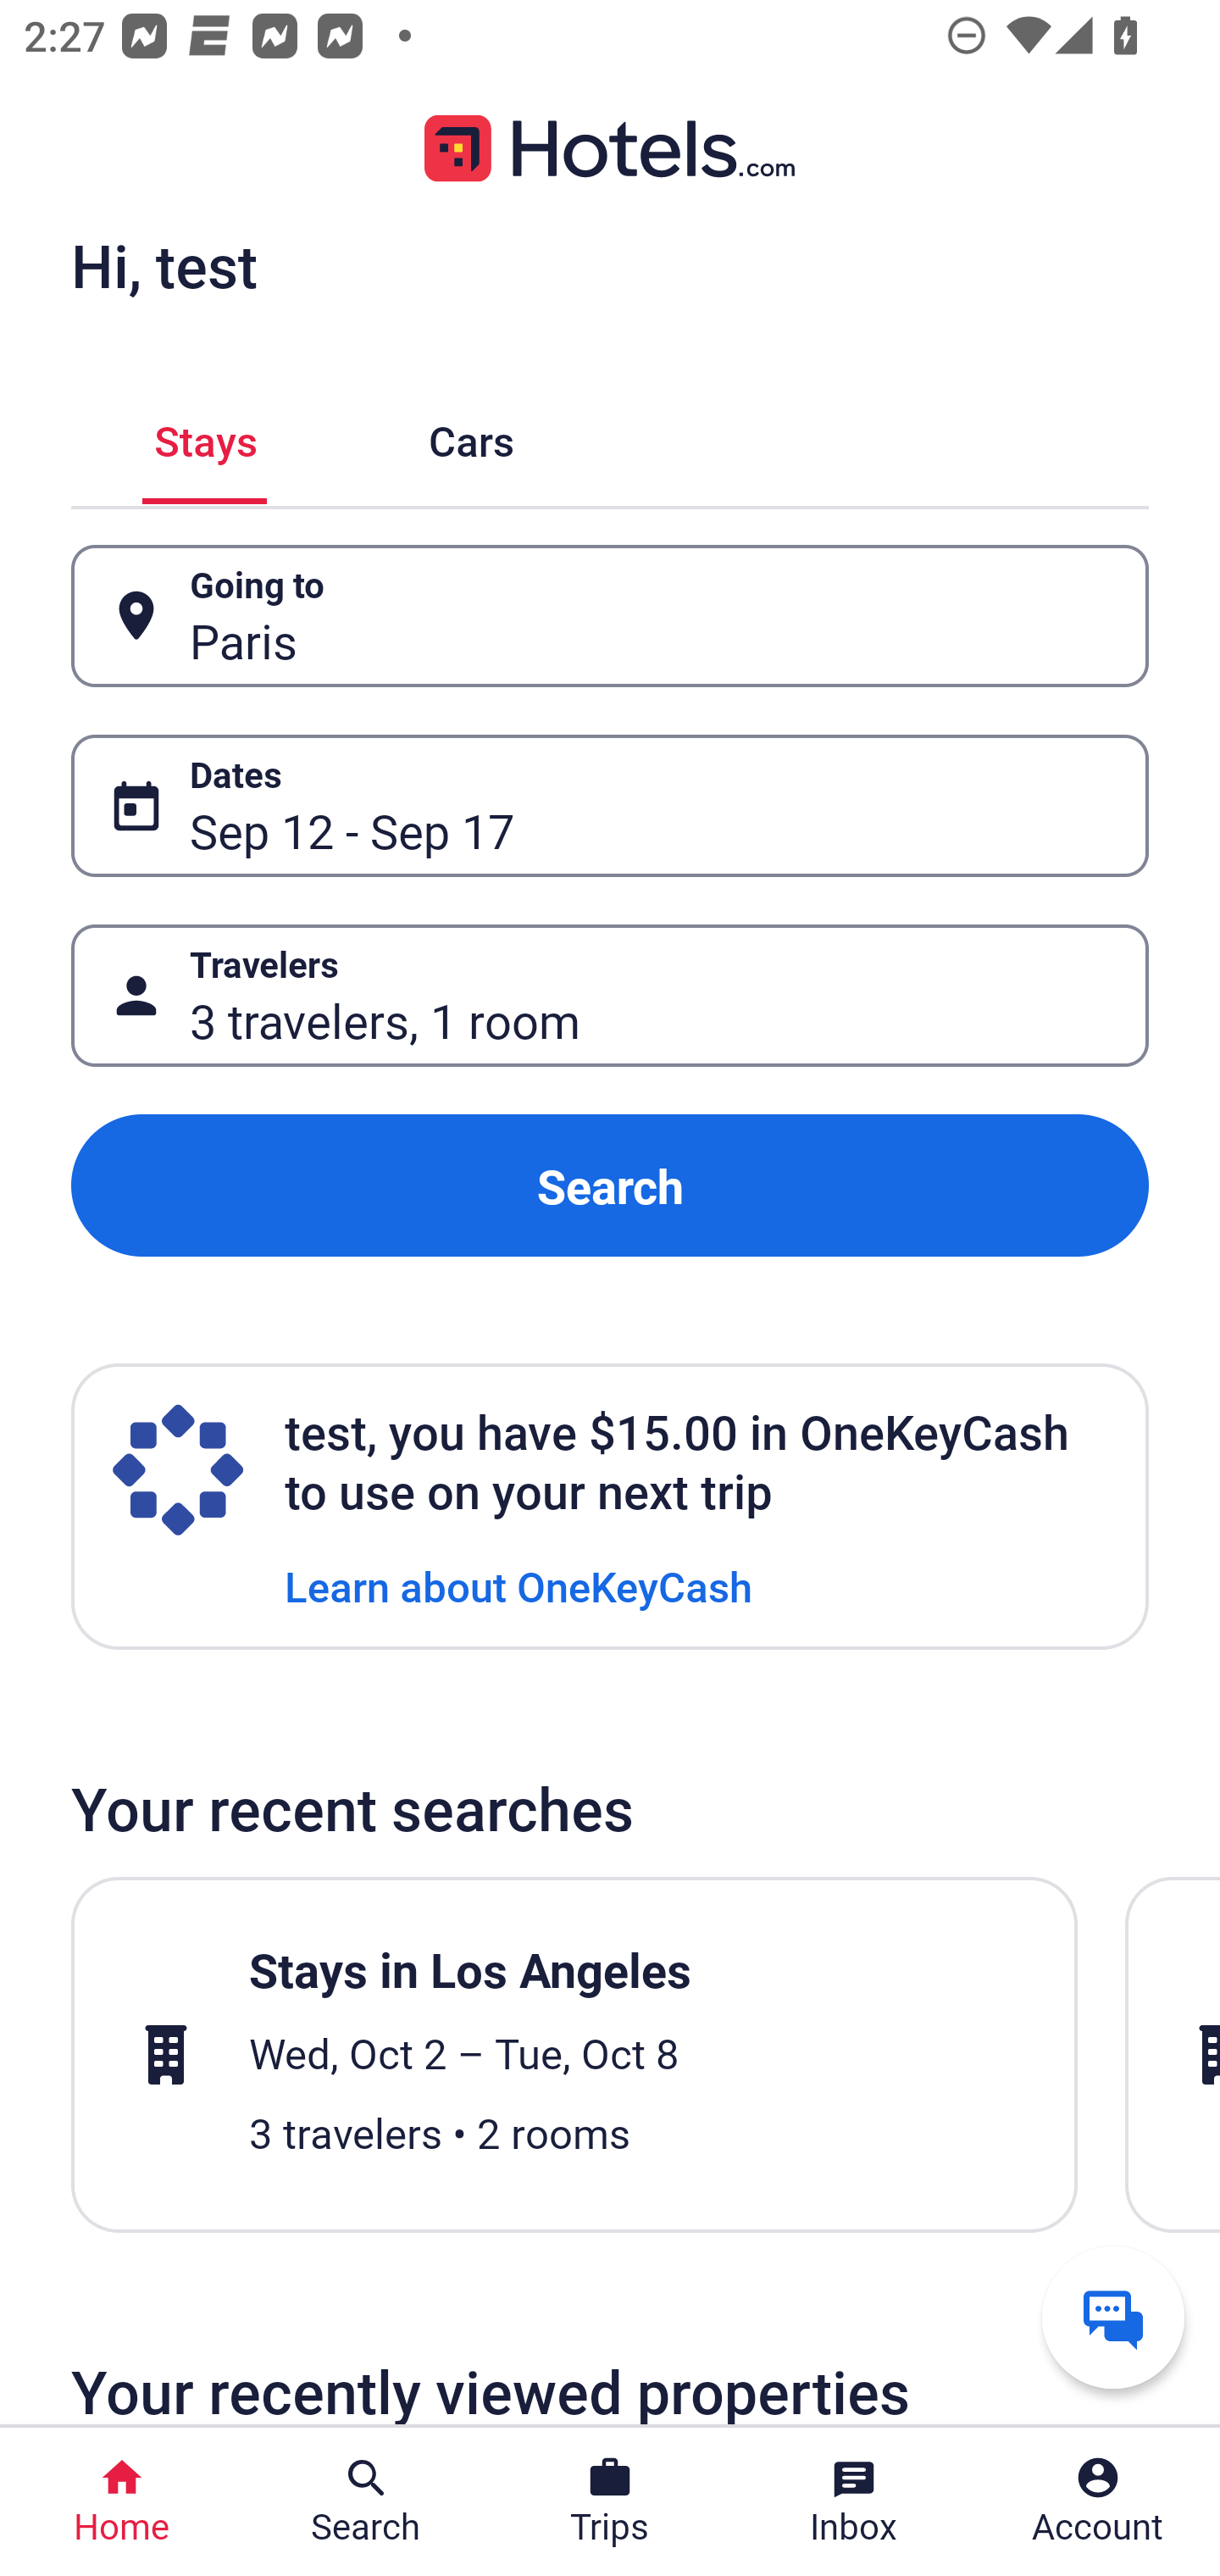 The height and width of the screenshot is (2576, 1220). I want to click on Trips Trips Button, so click(610, 2501).